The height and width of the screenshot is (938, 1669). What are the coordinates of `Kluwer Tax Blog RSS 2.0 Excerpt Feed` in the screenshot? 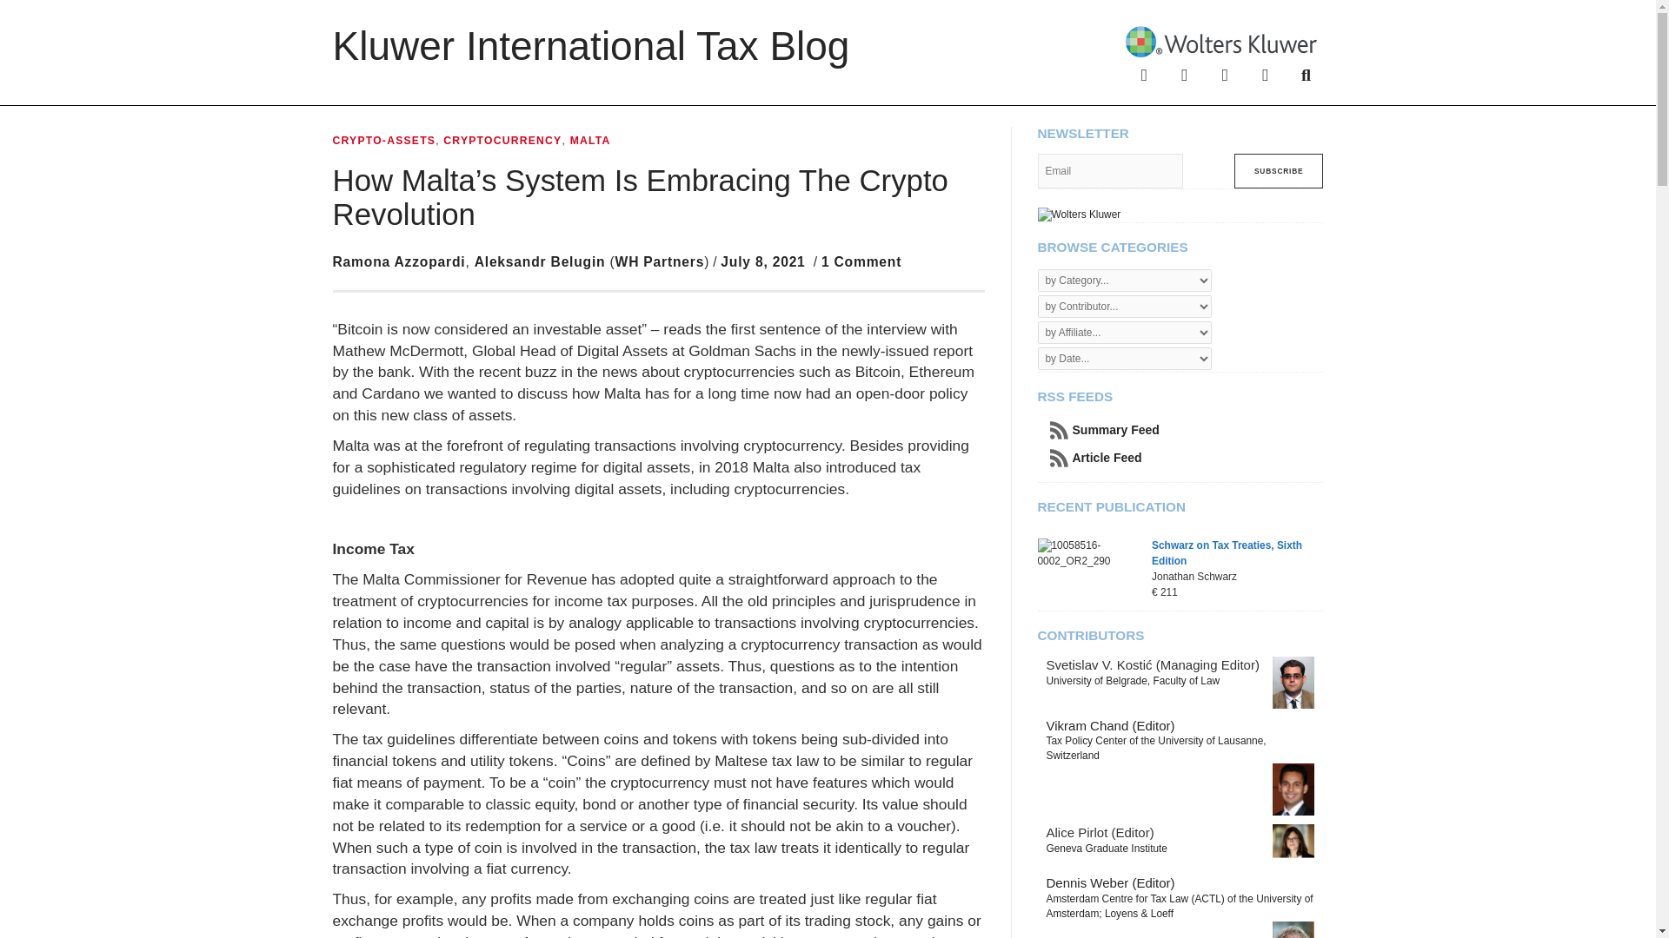 It's located at (1180, 429).